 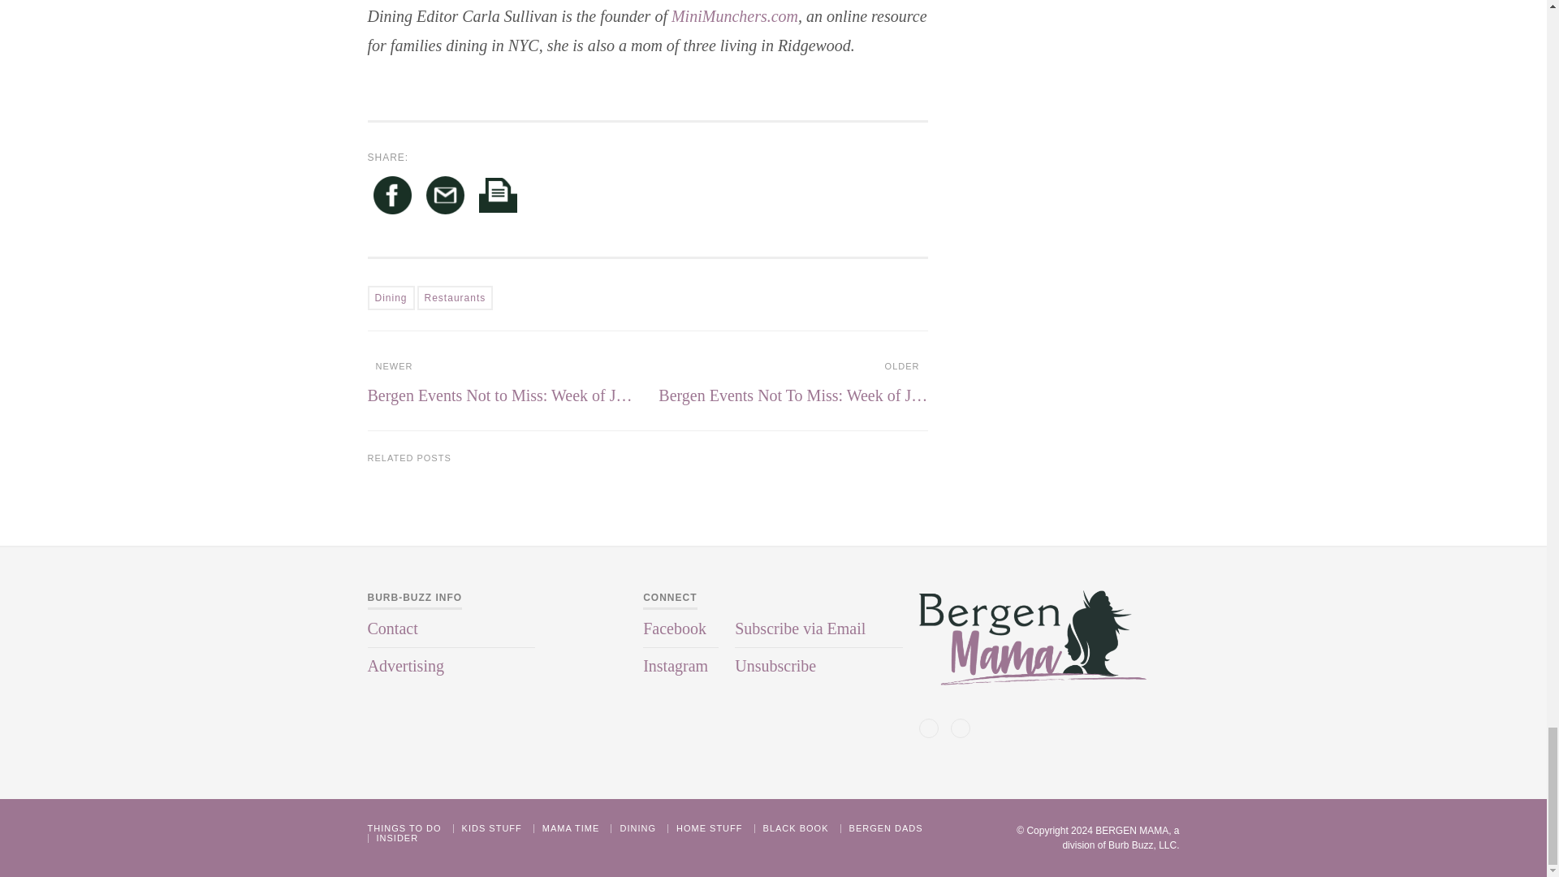 What do you see at coordinates (391, 198) in the screenshot?
I see `Facebook` at bounding box center [391, 198].